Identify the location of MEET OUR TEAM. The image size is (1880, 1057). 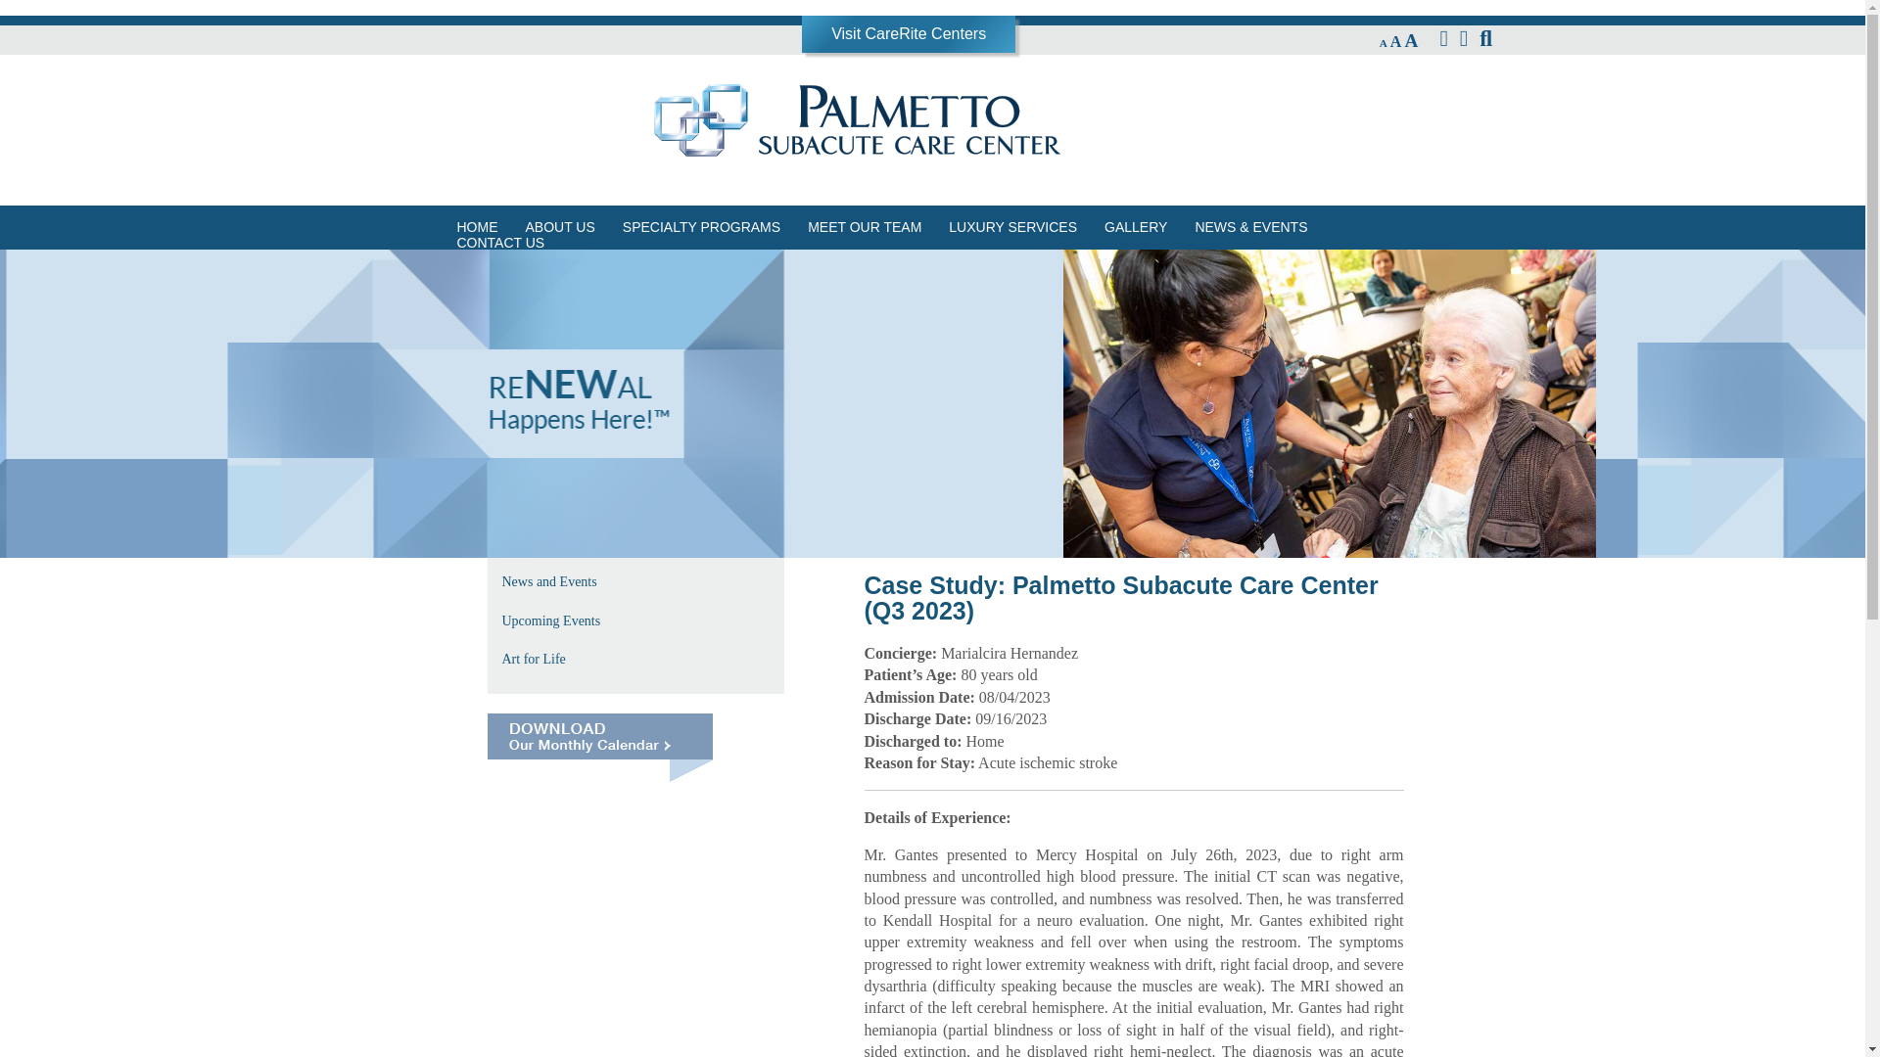
(864, 227).